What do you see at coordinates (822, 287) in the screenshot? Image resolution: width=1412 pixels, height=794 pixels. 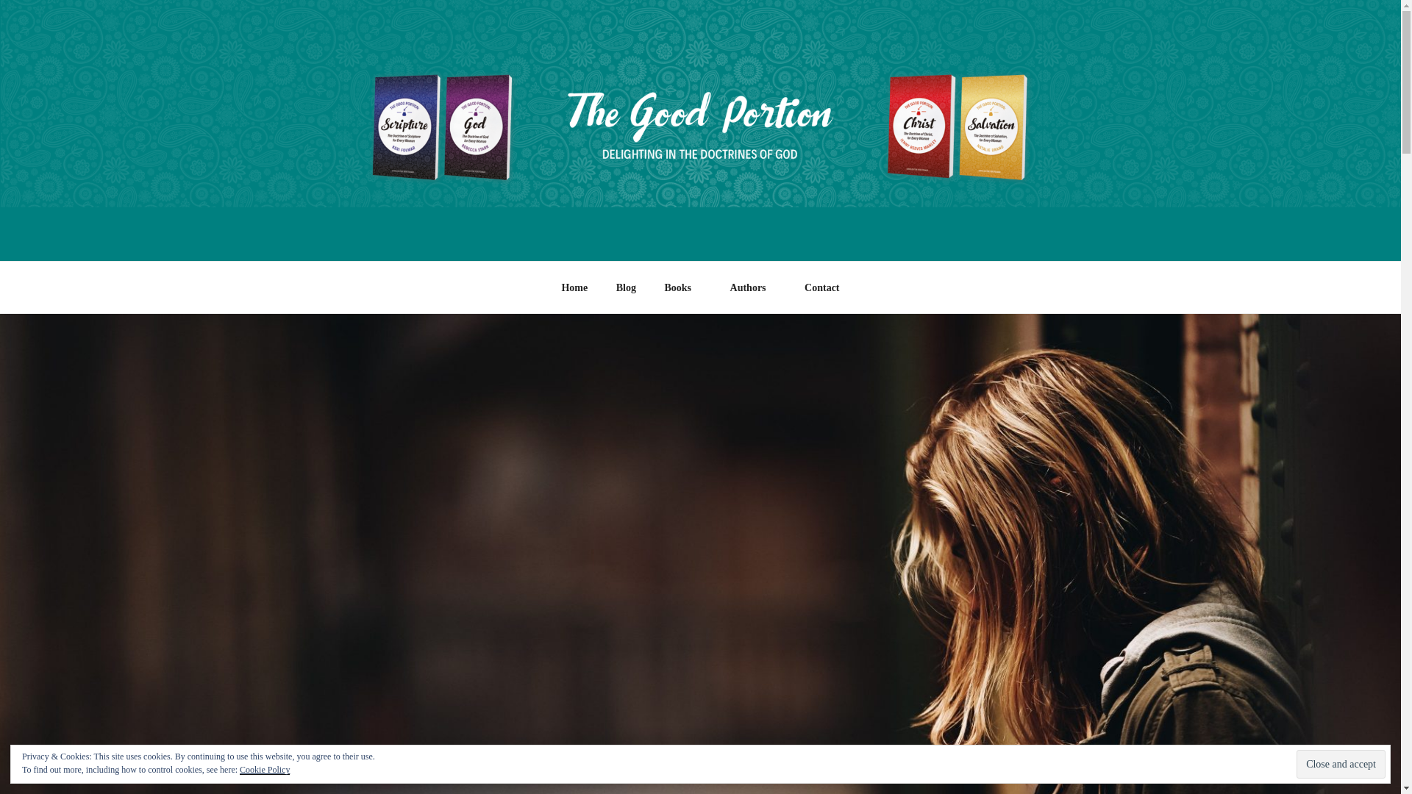 I see `Contact` at bounding box center [822, 287].